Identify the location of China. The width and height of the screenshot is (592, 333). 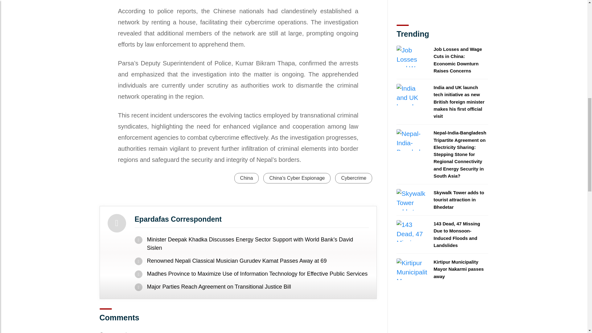
(247, 178).